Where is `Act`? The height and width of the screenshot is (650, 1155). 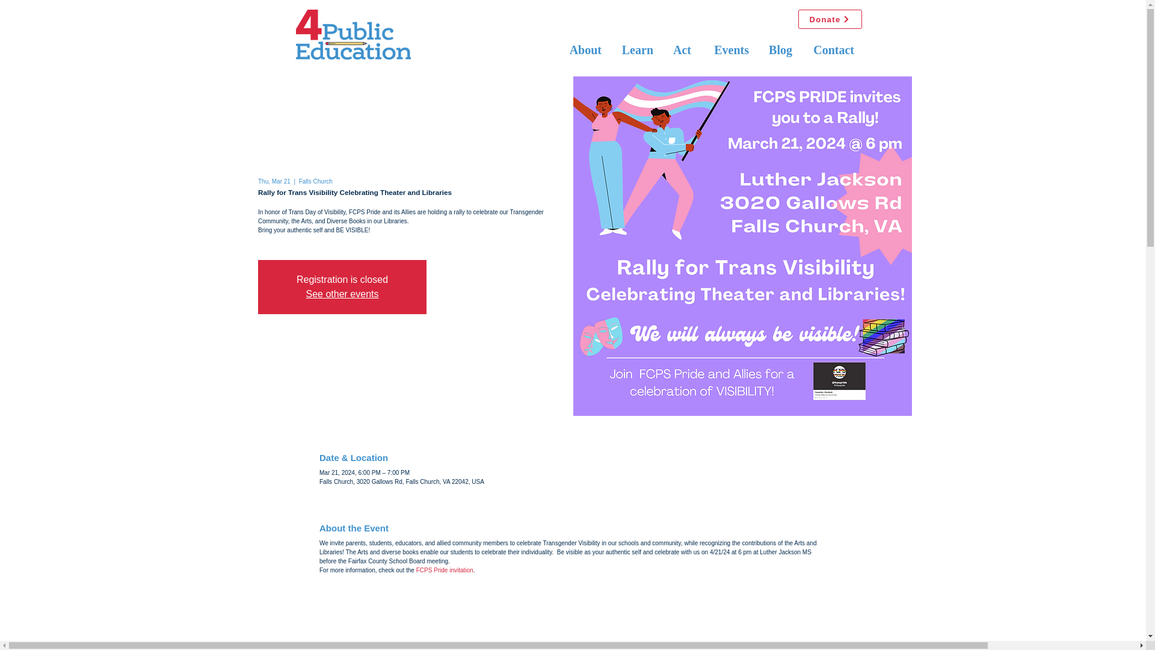 Act is located at coordinates (681, 49).